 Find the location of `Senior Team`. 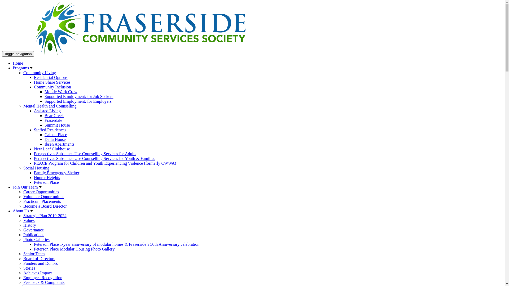

Senior Team is located at coordinates (34, 254).